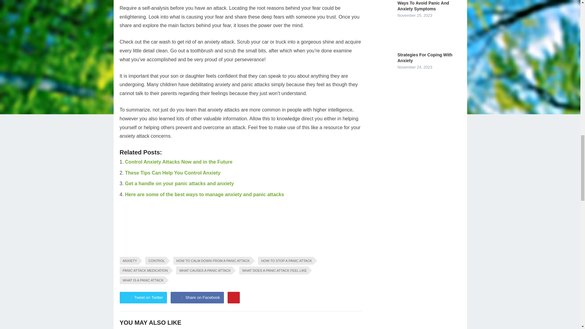  I want to click on HOW TO CALM DOWN FROM A PANIC ATTACK, so click(212, 261).